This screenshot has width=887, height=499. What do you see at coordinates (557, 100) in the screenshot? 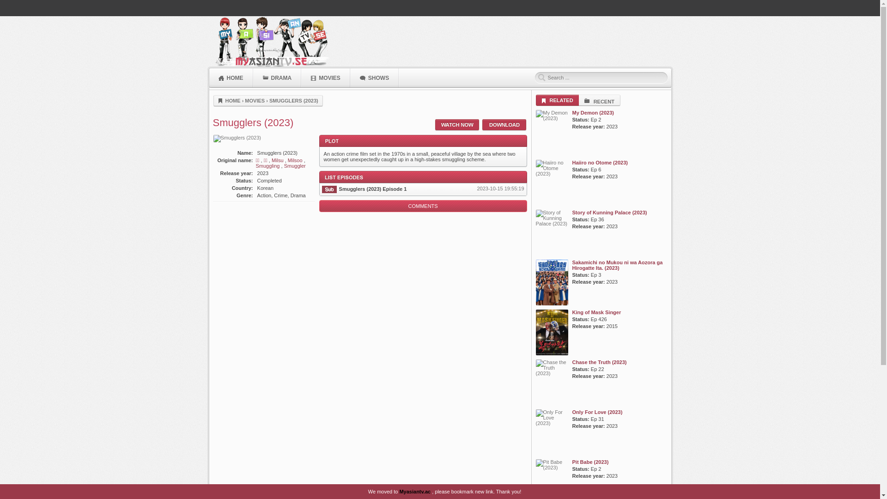
I see `RELATED` at bounding box center [557, 100].